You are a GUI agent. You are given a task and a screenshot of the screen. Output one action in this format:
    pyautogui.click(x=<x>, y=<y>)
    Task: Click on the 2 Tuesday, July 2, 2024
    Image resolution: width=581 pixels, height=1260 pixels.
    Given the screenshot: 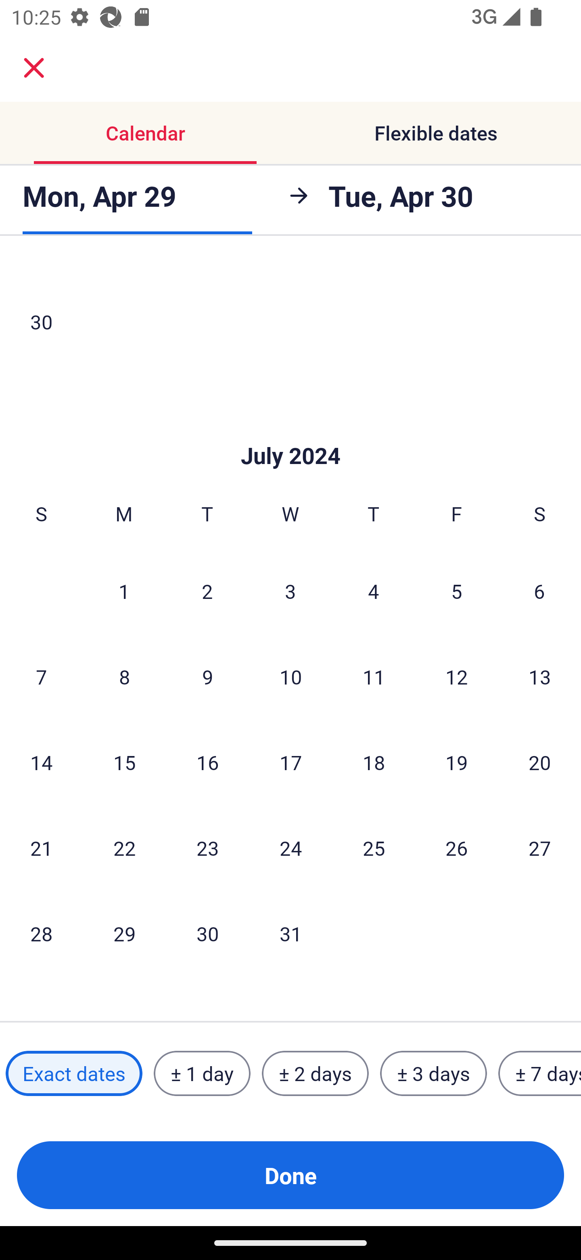 What is the action you would take?
    pyautogui.click(x=207, y=591)
    